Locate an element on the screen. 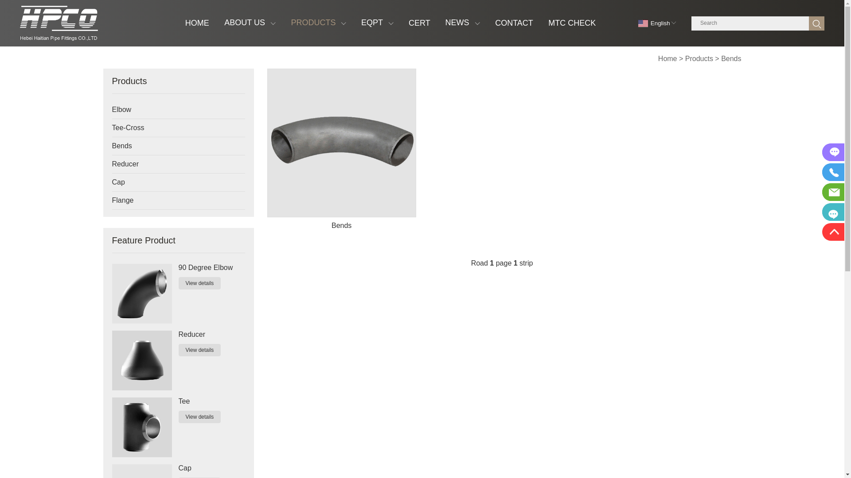  Reducer is located at coordinates (170, 164).